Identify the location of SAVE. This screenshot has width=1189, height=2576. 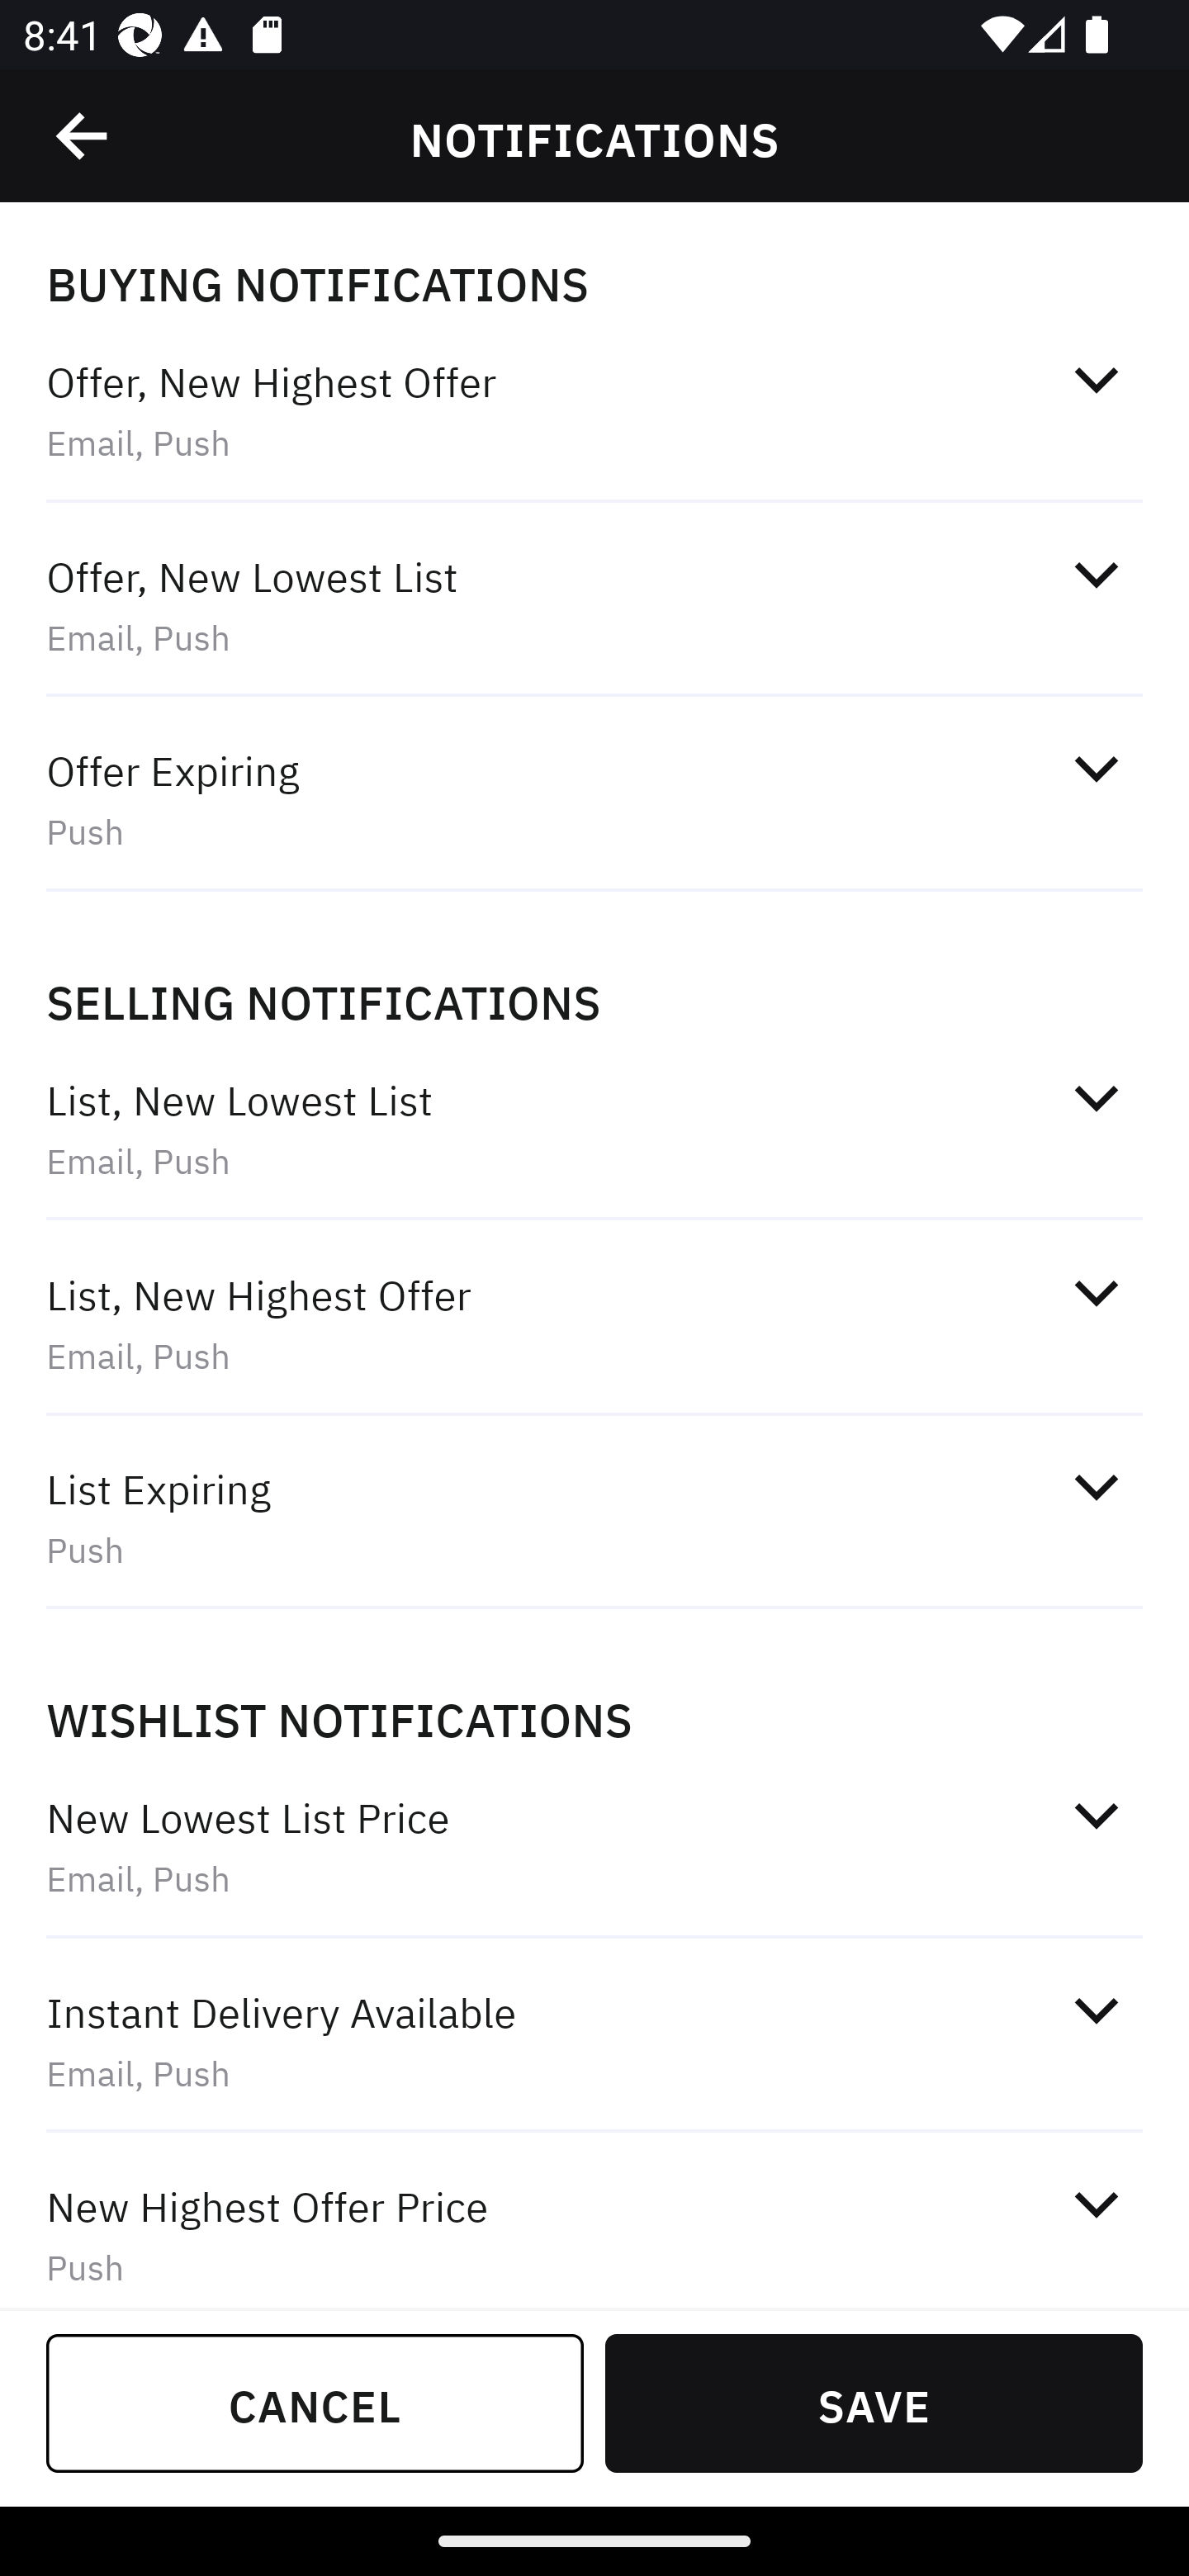
(874, 2403).